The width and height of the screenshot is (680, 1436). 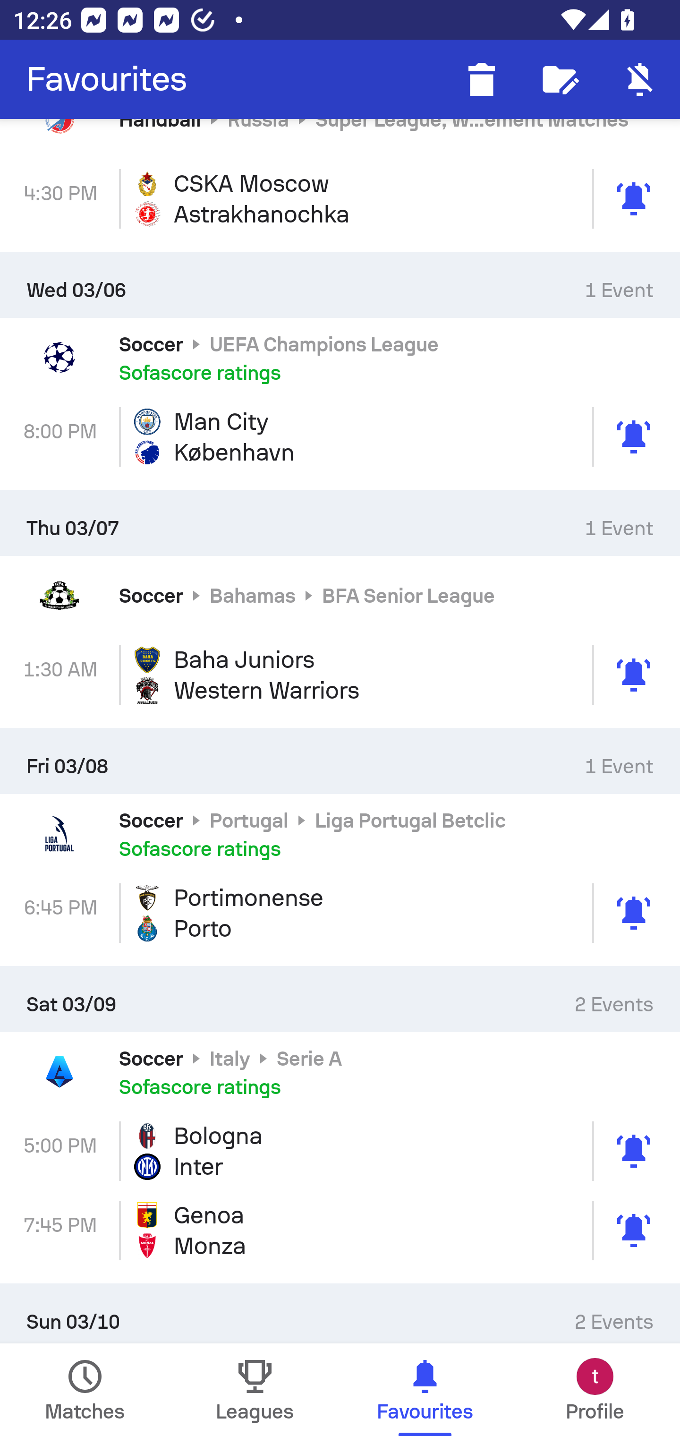 I want to click on Wed 03/06 1 Event, so click(x=340, y=284).